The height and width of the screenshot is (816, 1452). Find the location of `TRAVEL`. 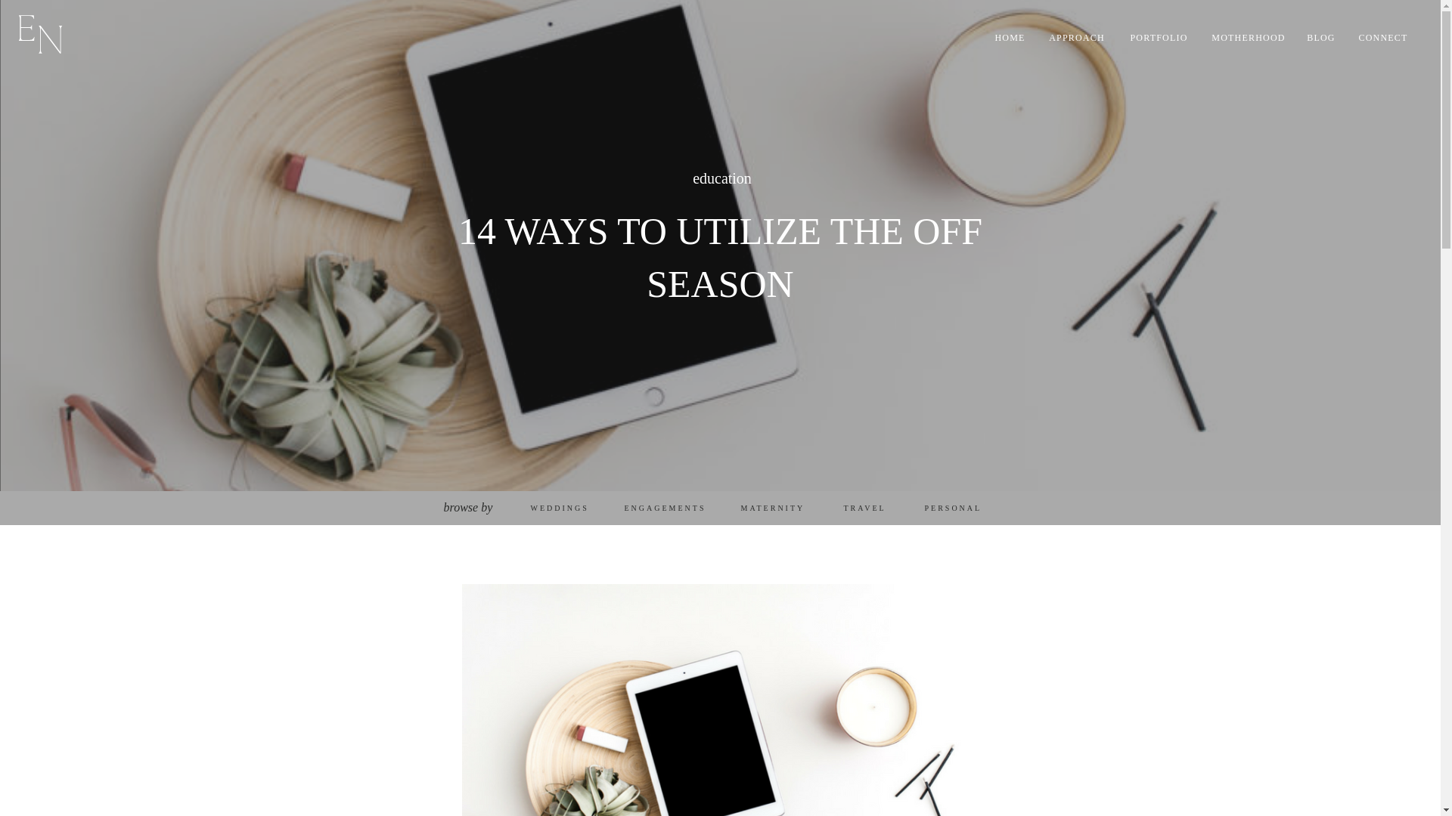

TRAVEL is located at coordinates (864, 508).